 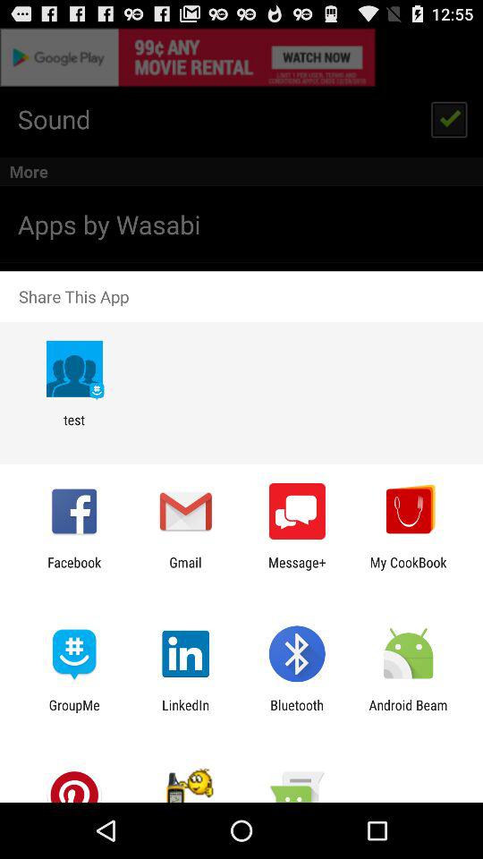 I want to click on select the icon to the left of my cookbook item, so click(x=297, y=570).